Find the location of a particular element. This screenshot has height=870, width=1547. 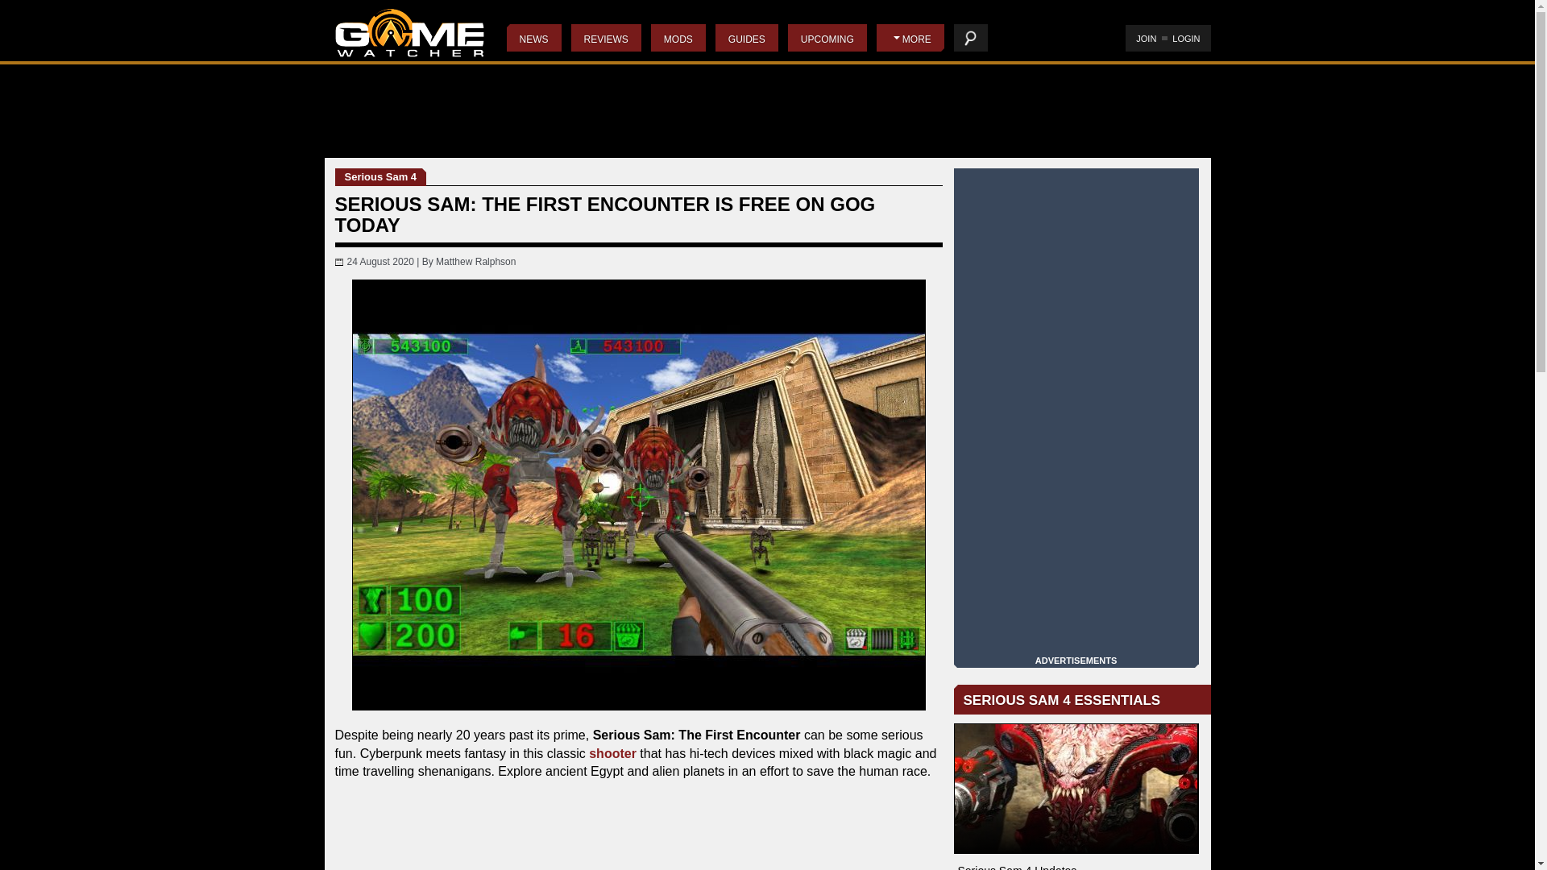

NEWS is located at coordinates (533, 37).